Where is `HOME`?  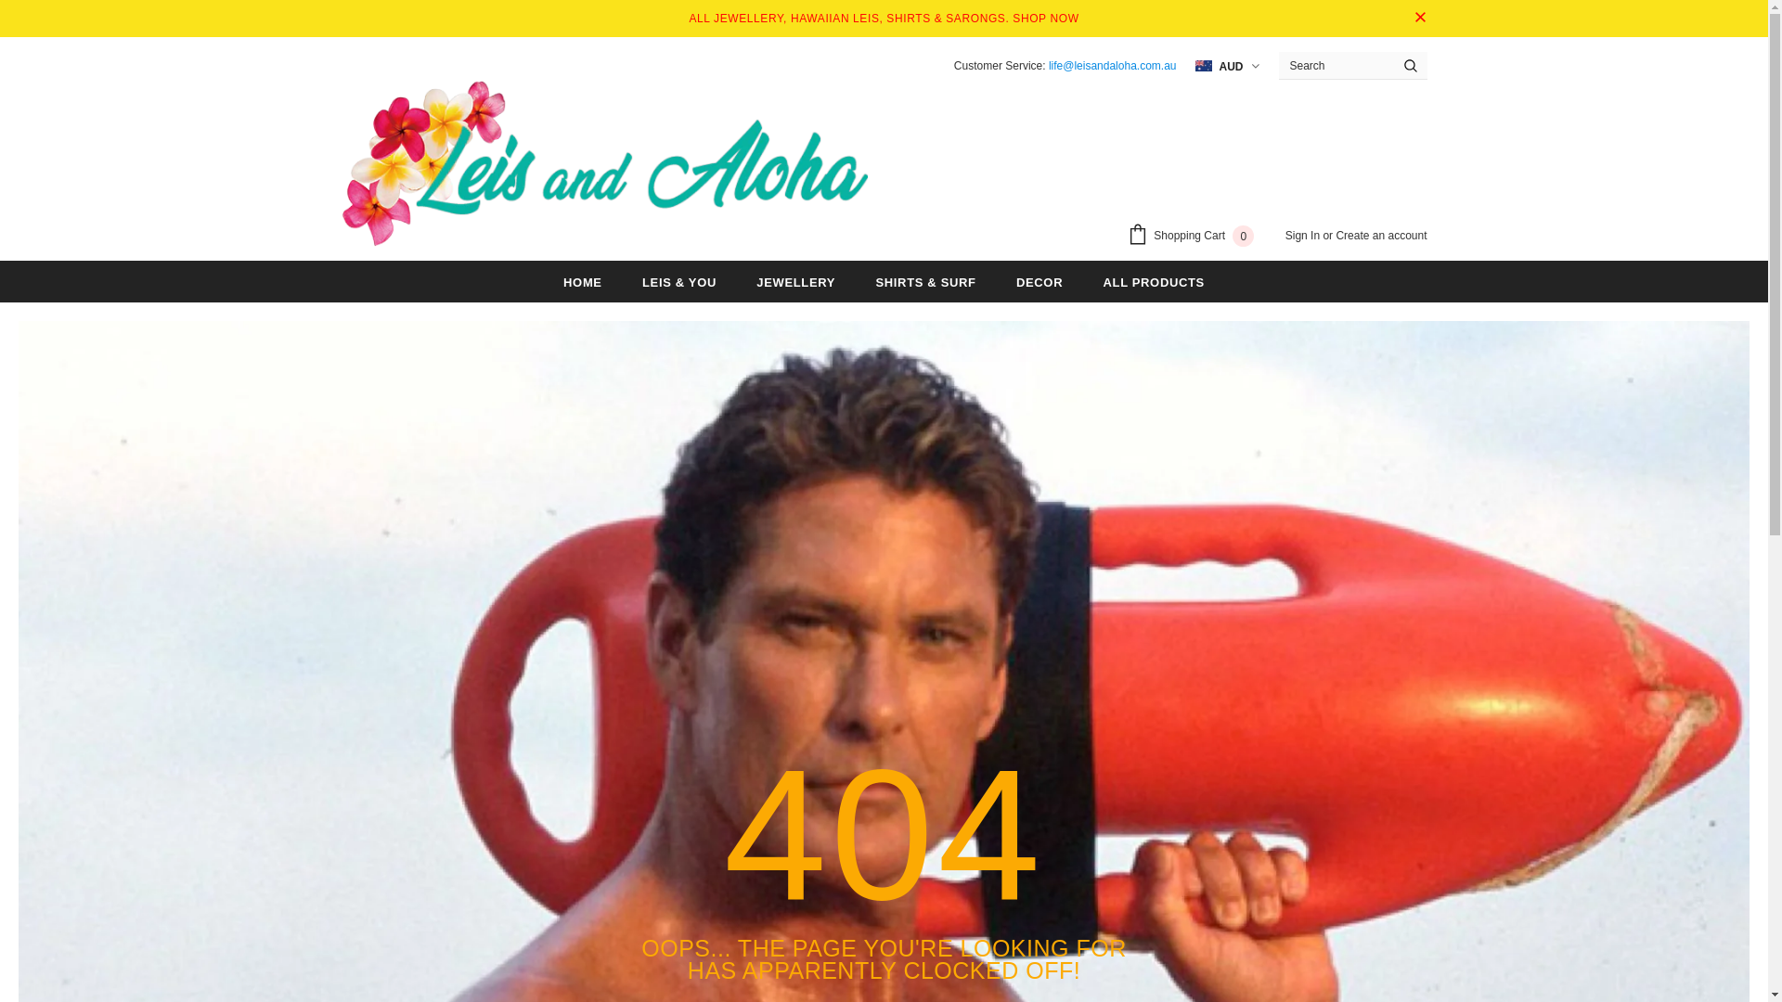
HOME is located at coordinates (583, 282).